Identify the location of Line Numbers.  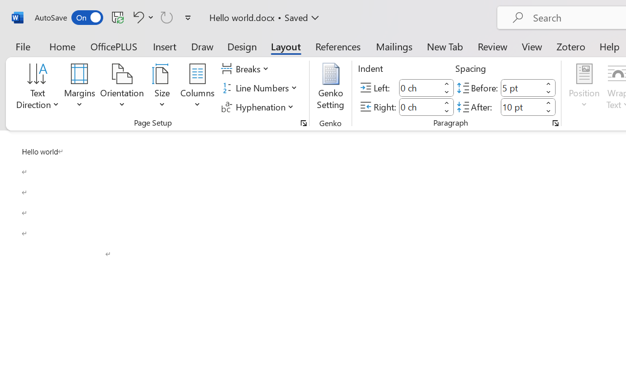
(260, 88).